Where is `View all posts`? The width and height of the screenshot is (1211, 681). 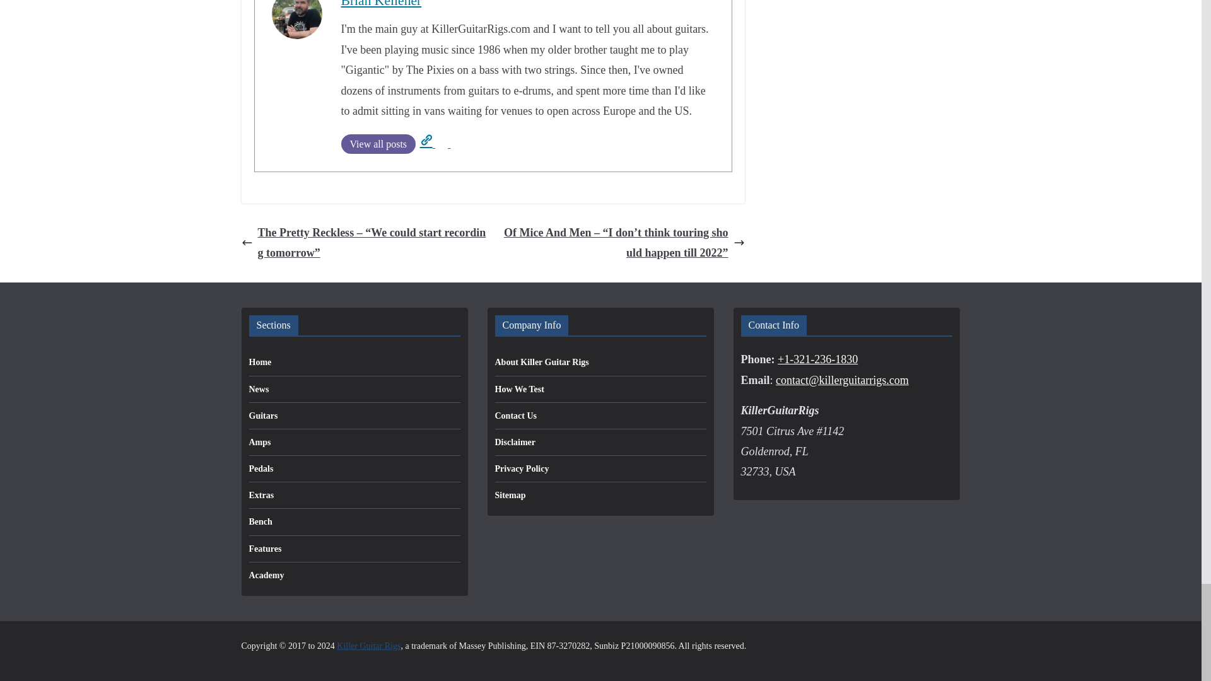 View all posts is located at coordinates (377, 144).